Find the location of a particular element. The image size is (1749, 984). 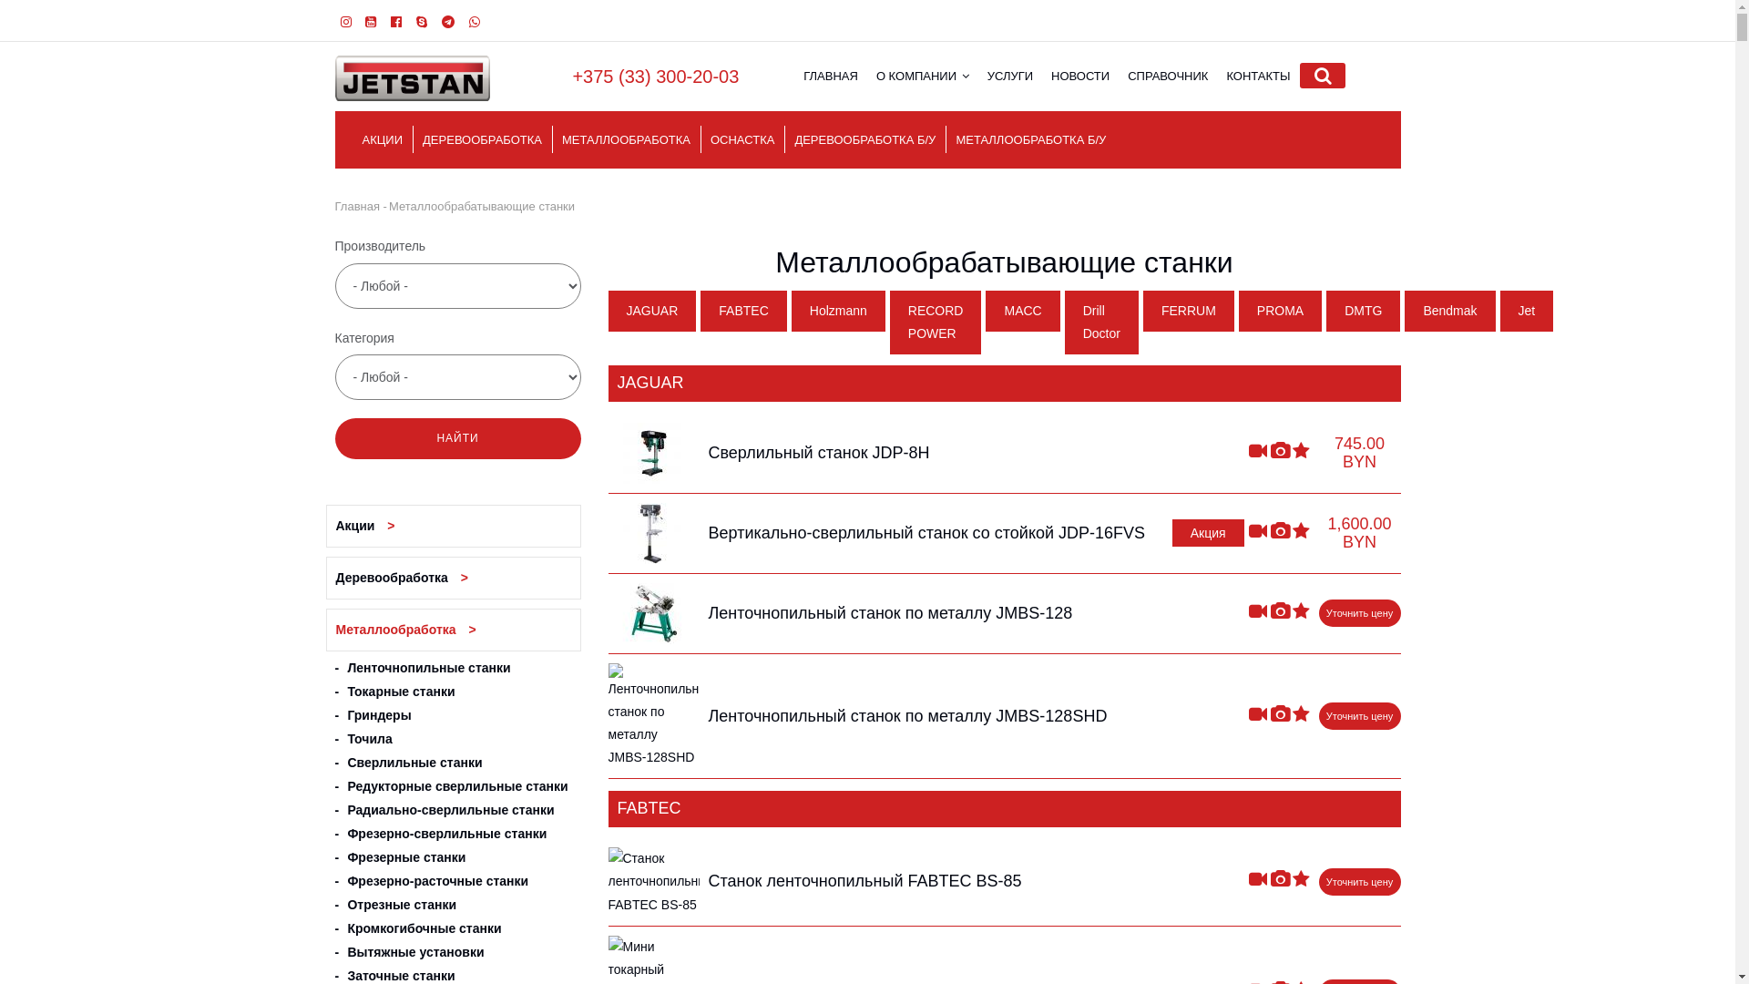

JAGUAR is located at coordinates (652, 312).